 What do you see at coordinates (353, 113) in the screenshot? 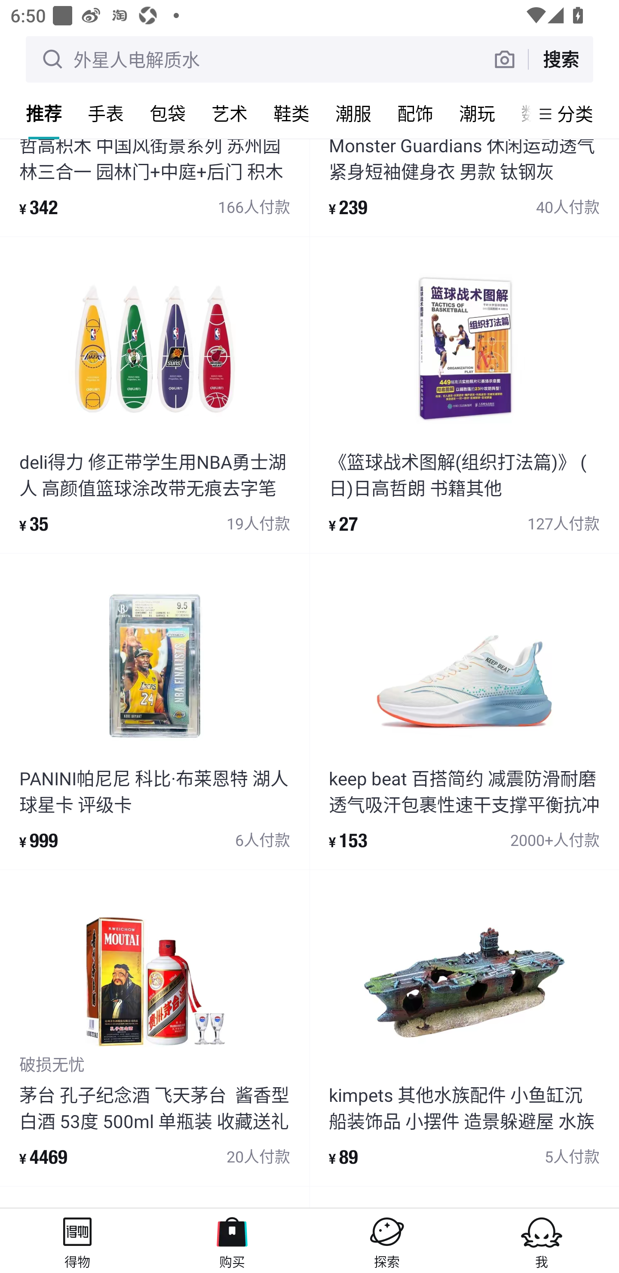
I see `潮服` at bounding box center [353, 113].